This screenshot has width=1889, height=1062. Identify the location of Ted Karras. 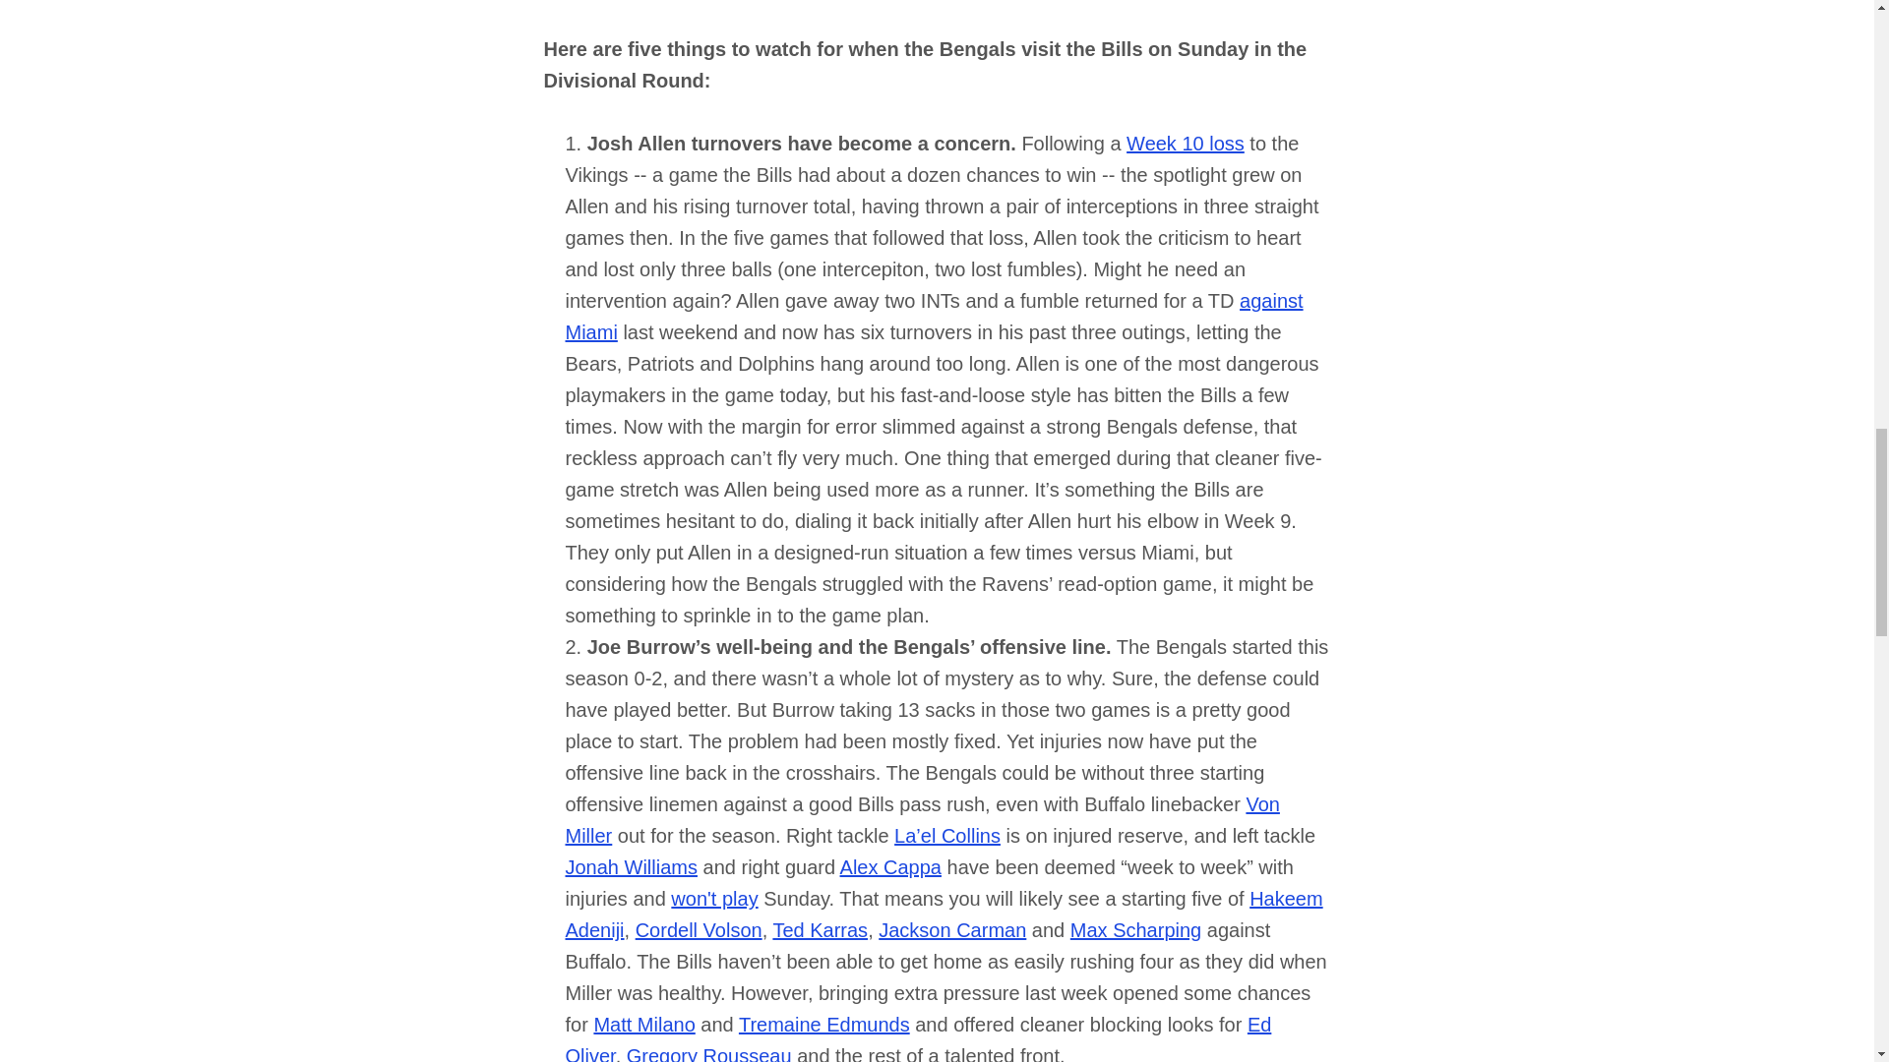
(820, 930).